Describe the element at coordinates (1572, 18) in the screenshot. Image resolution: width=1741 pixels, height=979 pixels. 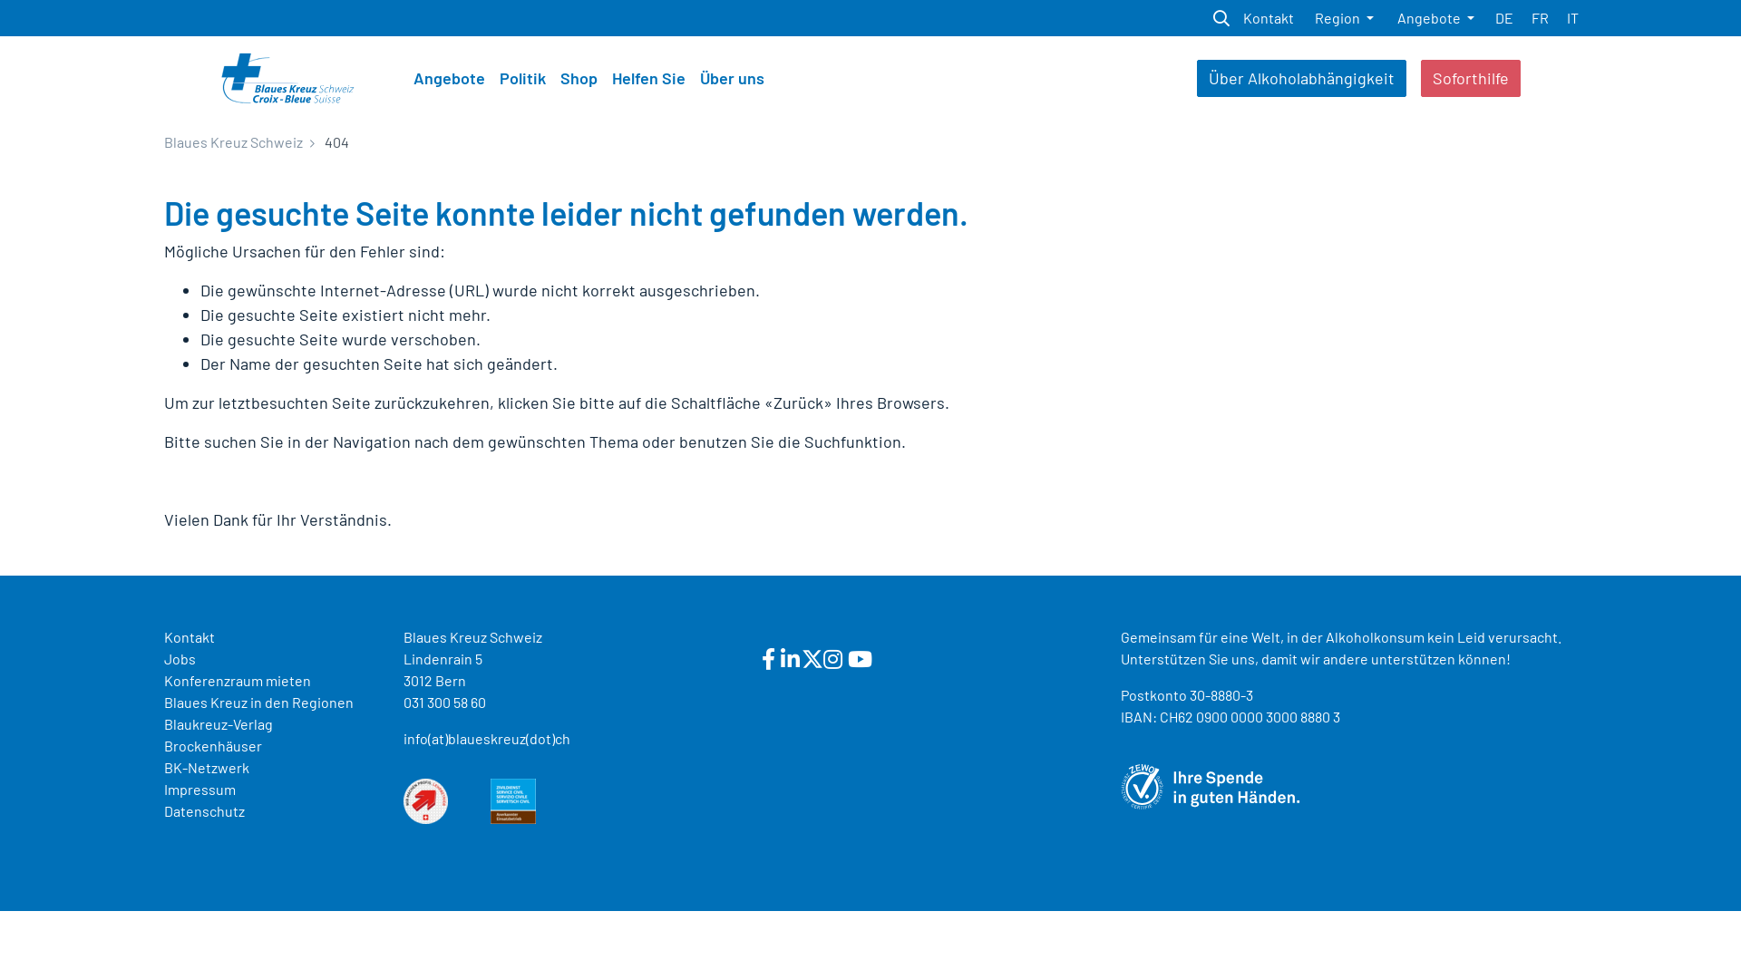
I see `IT` at that location.